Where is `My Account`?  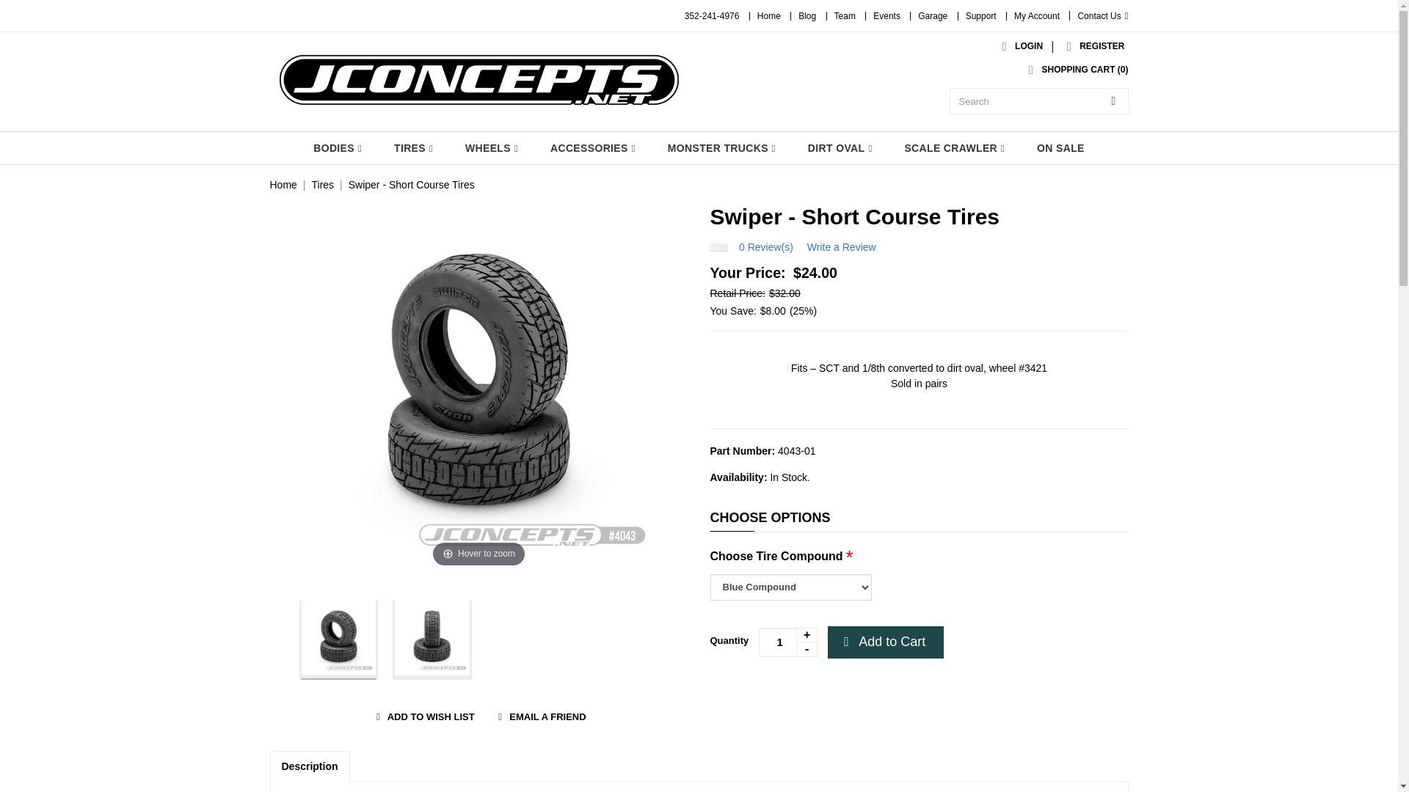
My Account is located at coordinates (1036, 16).